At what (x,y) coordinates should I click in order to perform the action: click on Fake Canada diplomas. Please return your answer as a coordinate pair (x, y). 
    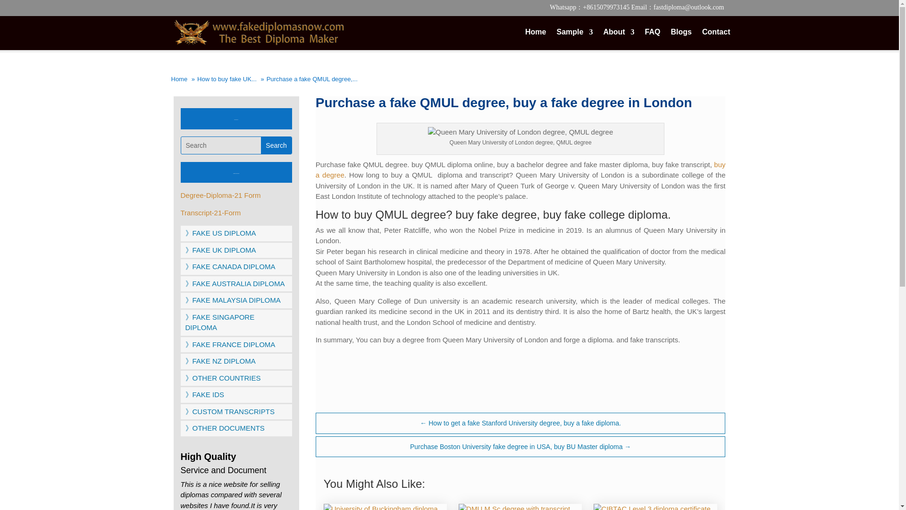
    Looking at the image, I should click on (230, 266).